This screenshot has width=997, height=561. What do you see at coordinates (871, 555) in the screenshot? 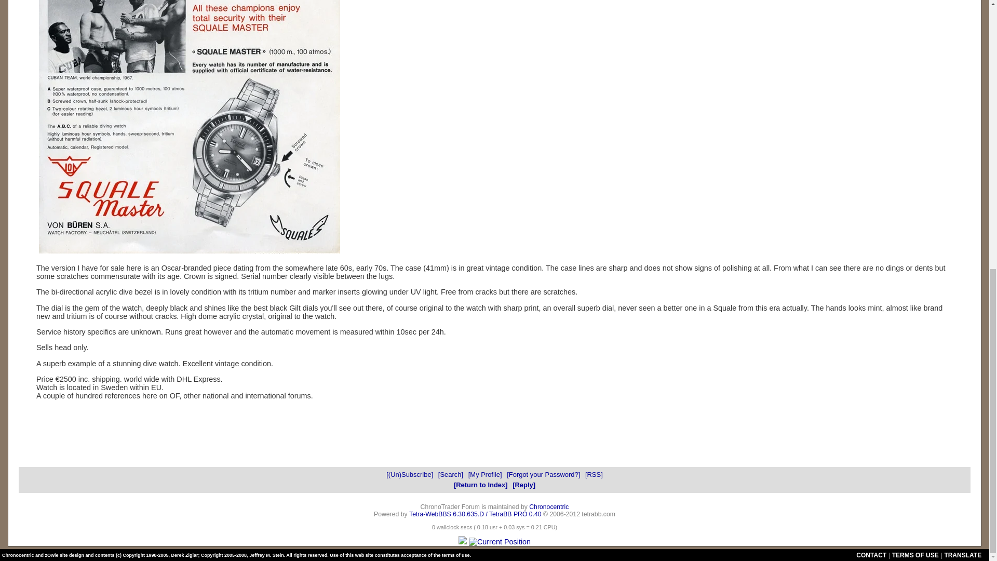
I see `CONTACT` at bounding box center [871, 555].